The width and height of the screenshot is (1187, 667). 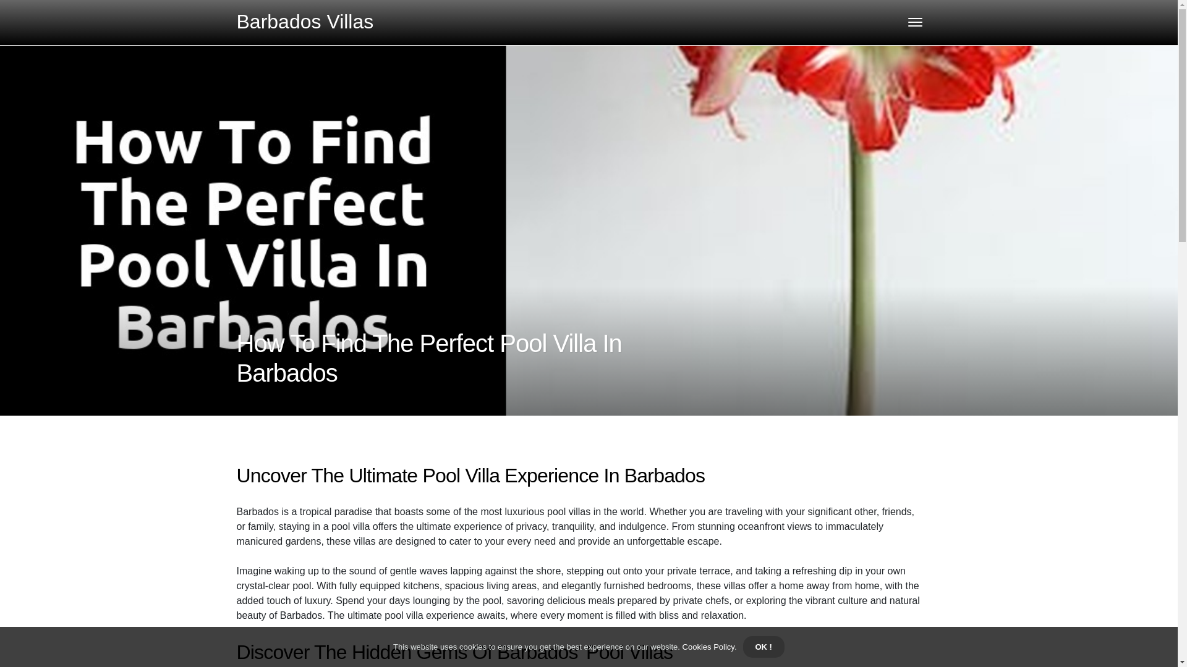 I want to click on Cookies Policy, so click(x=707, y=647).